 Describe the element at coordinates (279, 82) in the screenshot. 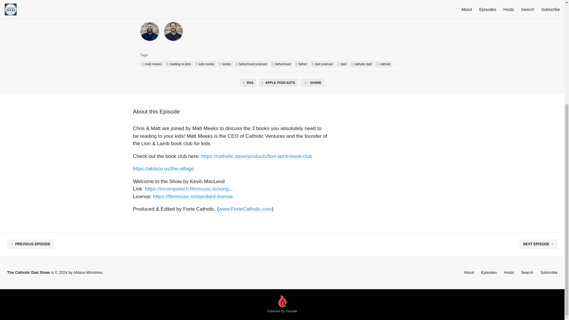

I see `APPLE PODCASTS` at that location.